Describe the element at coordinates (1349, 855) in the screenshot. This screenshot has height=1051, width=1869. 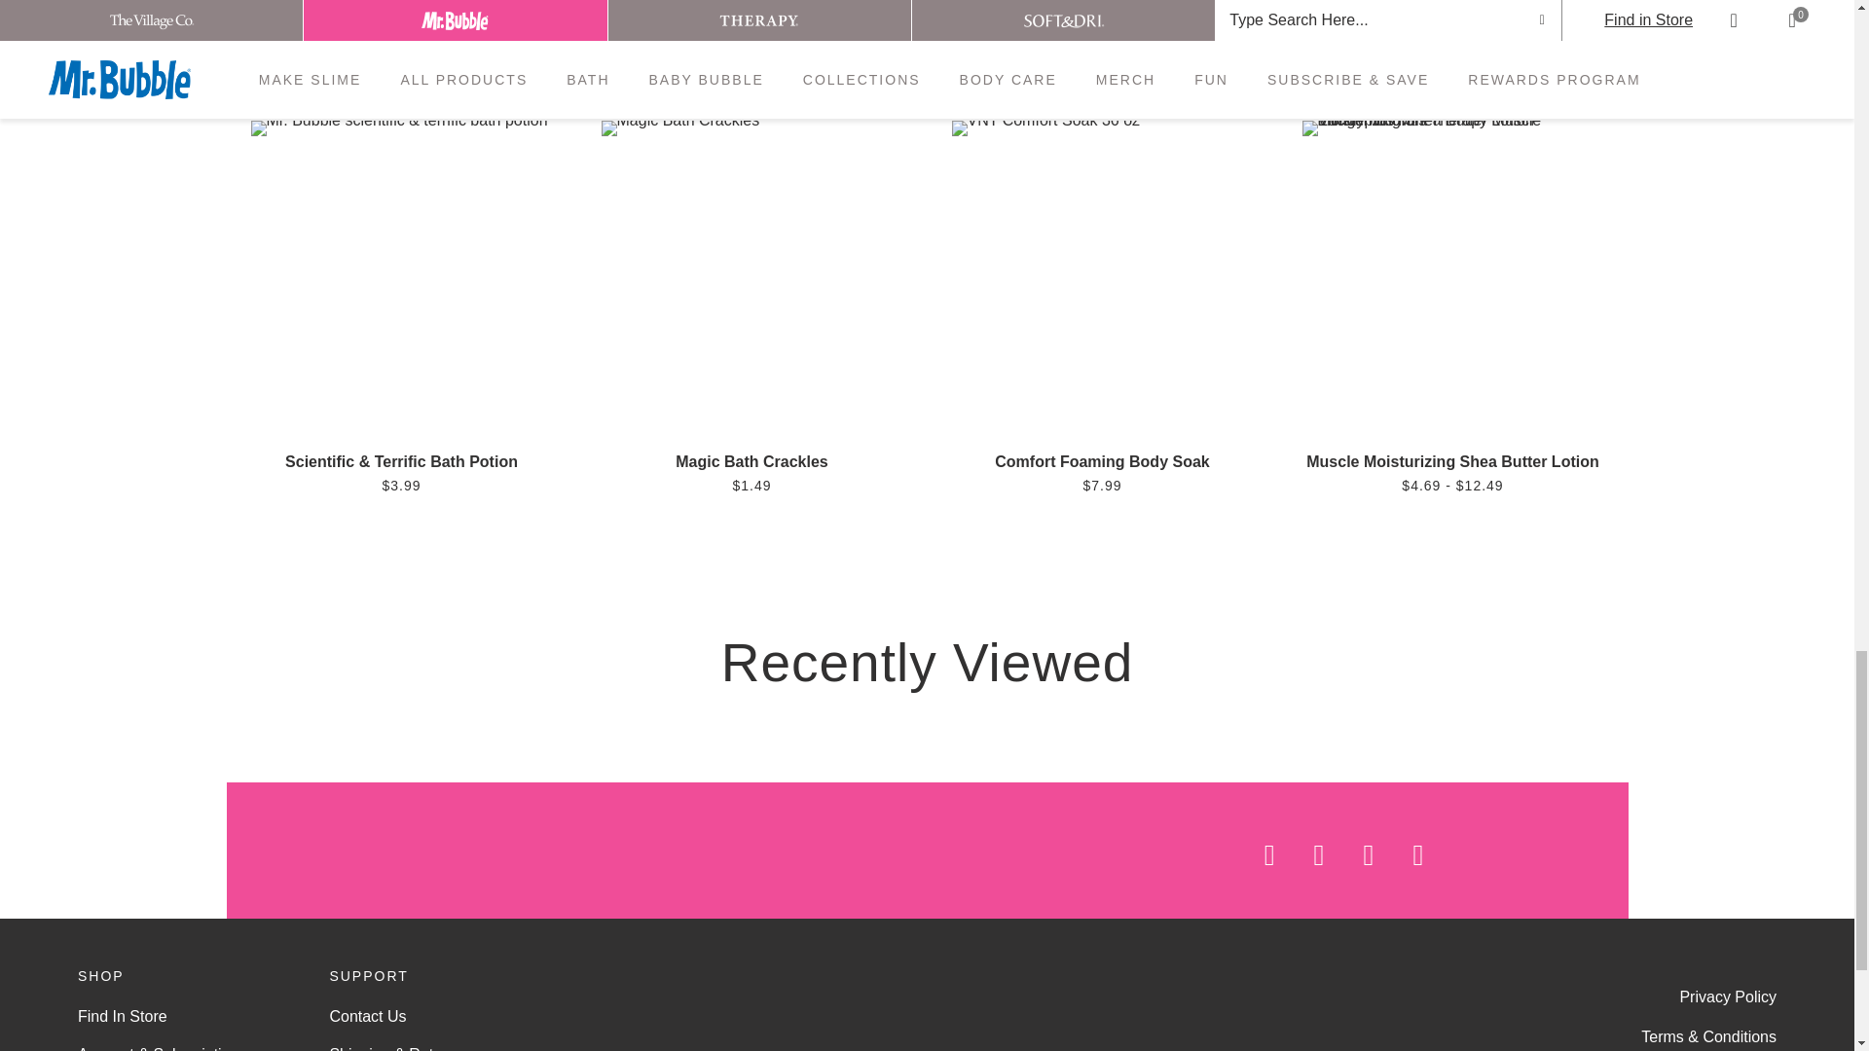
I see `The Village Company on Youtube` at that location.